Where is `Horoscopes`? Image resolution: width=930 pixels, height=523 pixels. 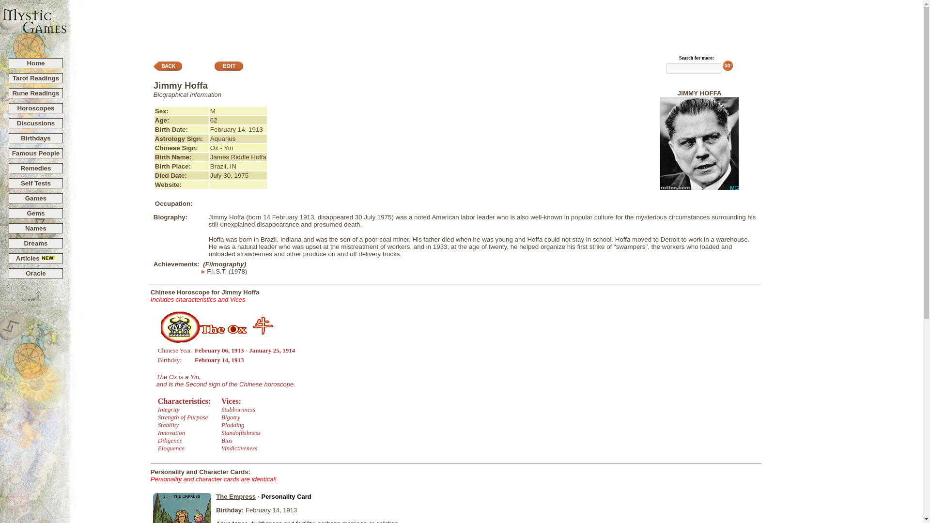 Horoscopes is located at coordinates (35, 108).